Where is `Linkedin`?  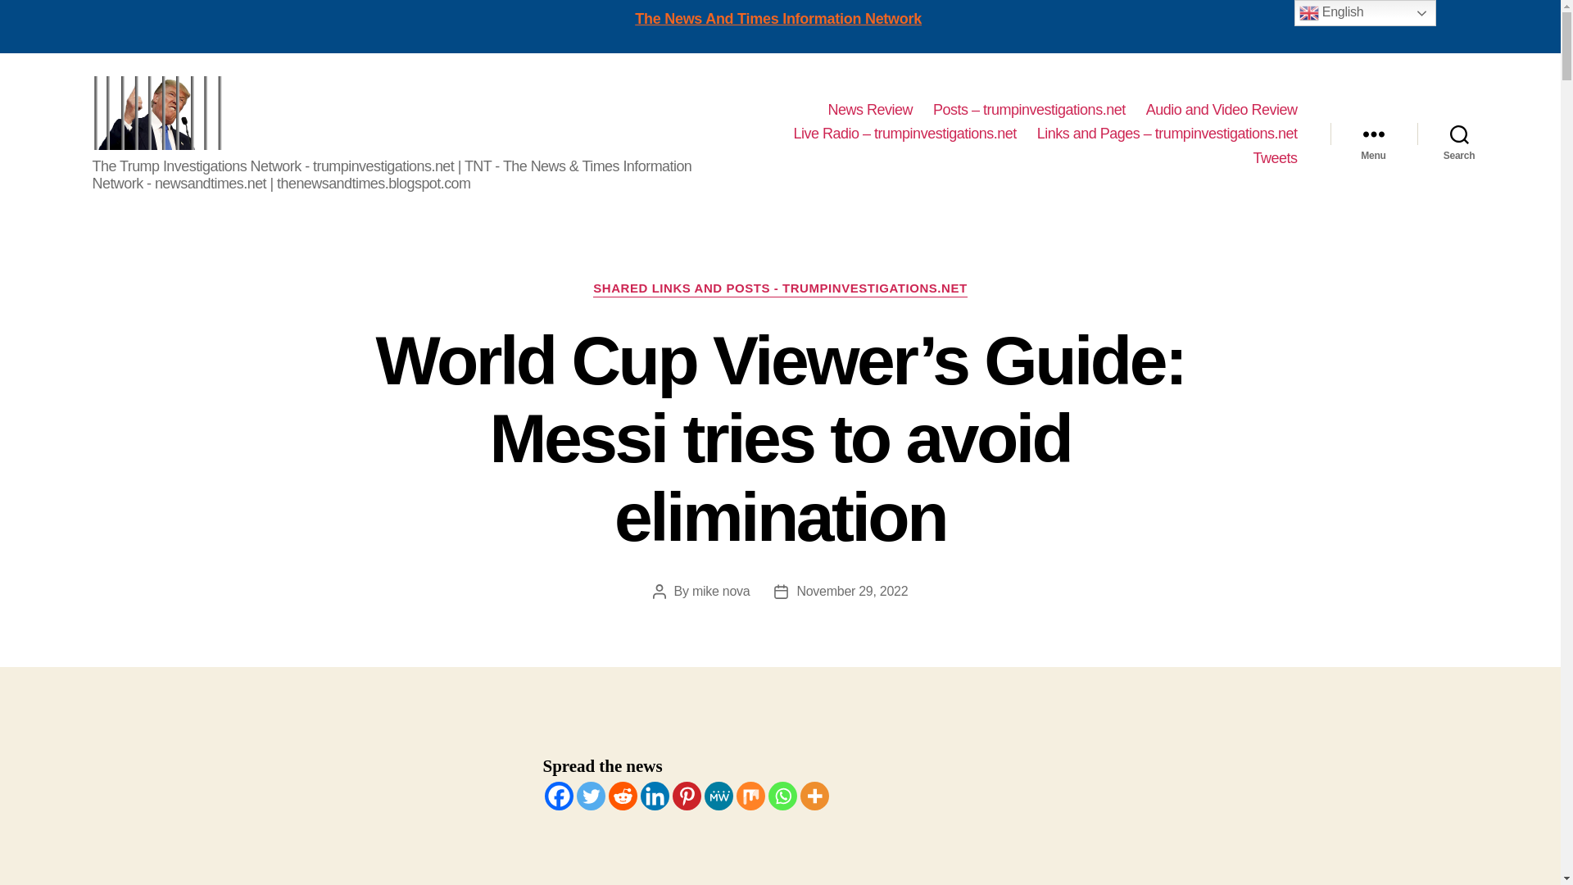 Linkedin is located at coordinates (655, 796).